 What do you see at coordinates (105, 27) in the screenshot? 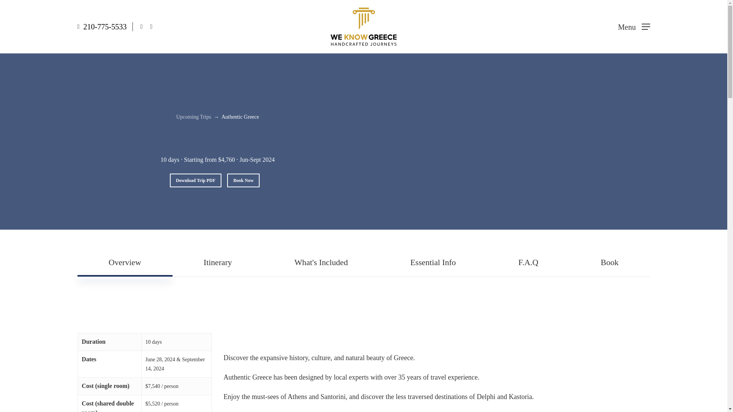
I see `210-775-5533` at bounding box center [105, 27].